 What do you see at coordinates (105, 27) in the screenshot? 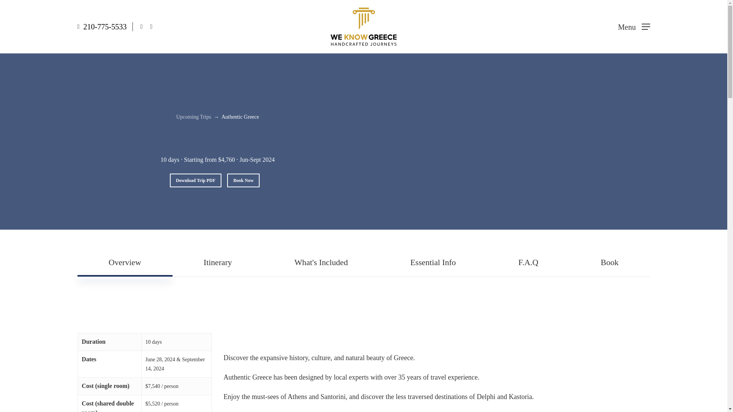
I see `210-775-5533` at bounding box center [105, 27].